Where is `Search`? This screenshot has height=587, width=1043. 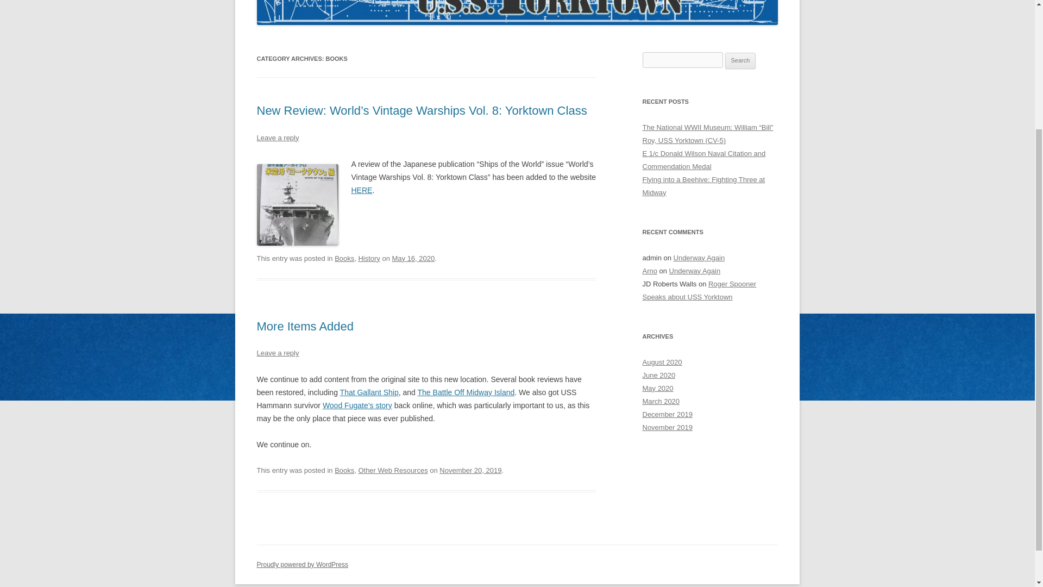 Search is located at coordinates (740, 61).